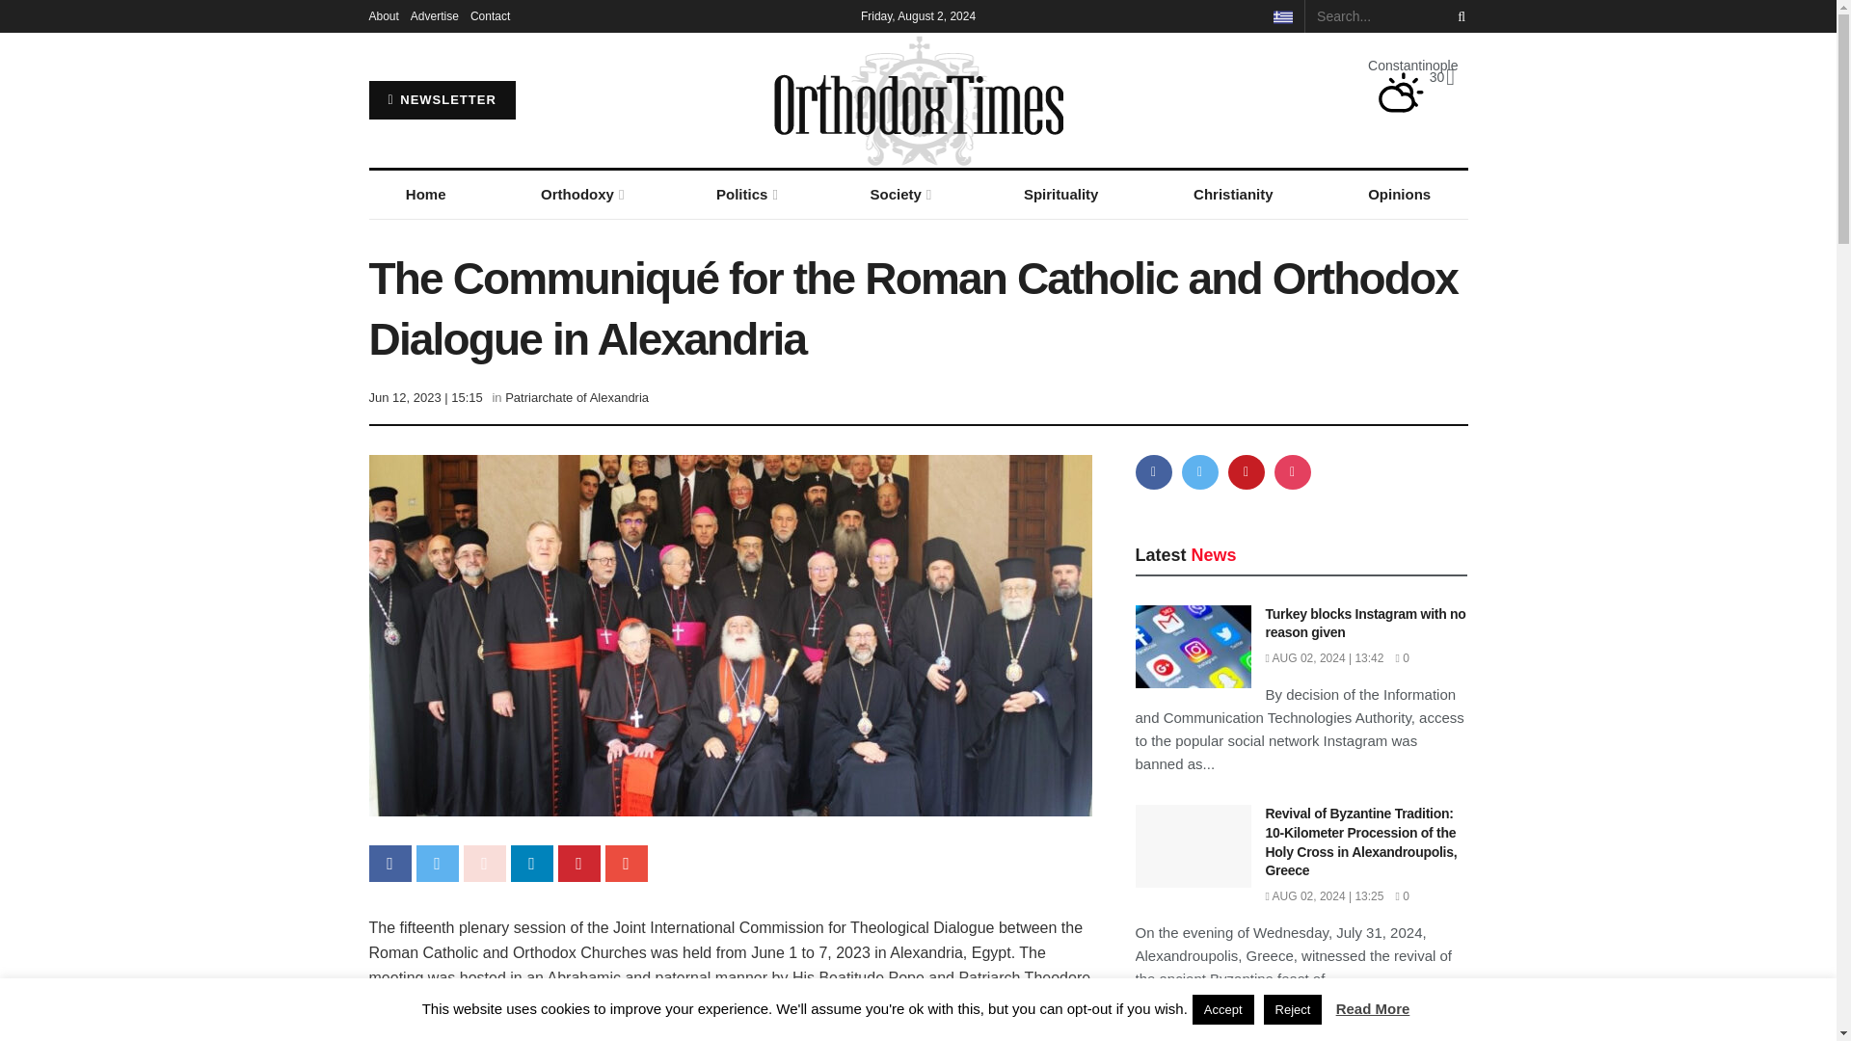  I want to click on Society, so click(899, 195).